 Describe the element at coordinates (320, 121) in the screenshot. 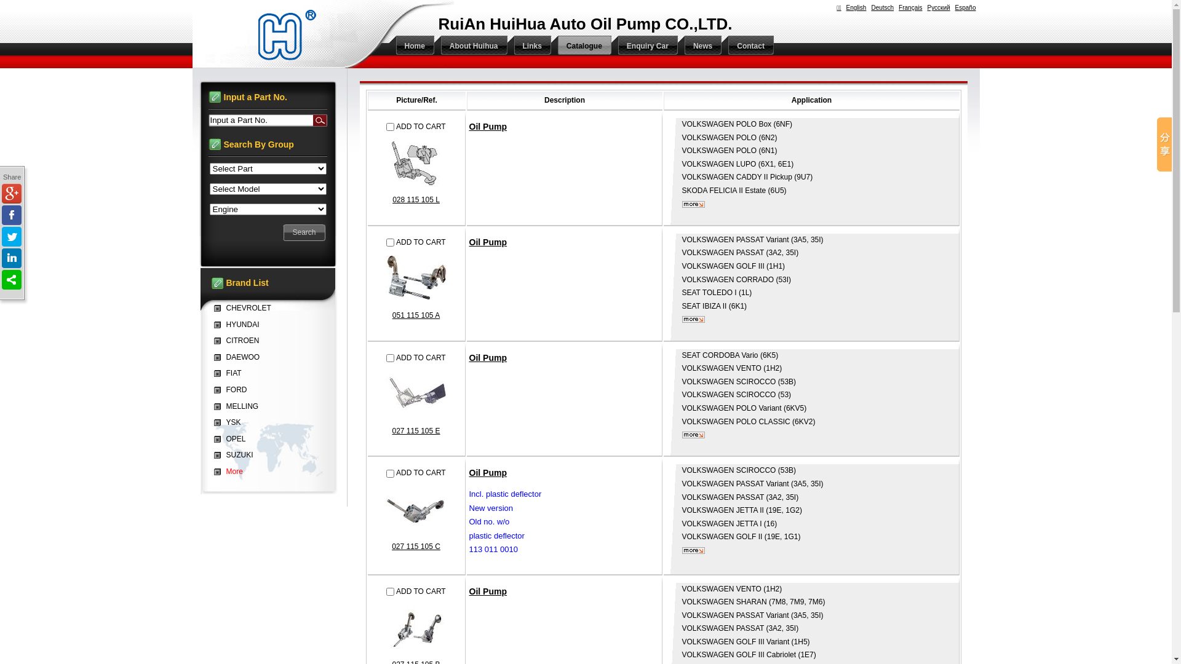

I see `Search` at that location.